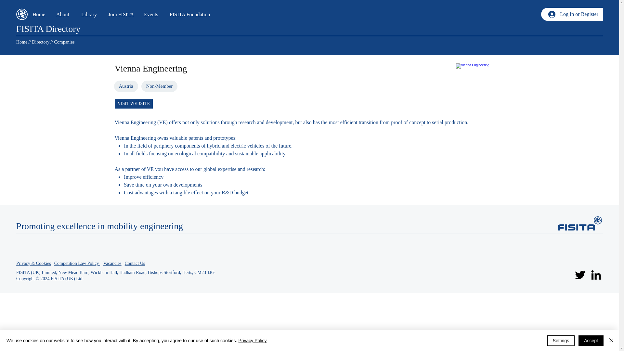  I want to click on Home, so click(21, 42).